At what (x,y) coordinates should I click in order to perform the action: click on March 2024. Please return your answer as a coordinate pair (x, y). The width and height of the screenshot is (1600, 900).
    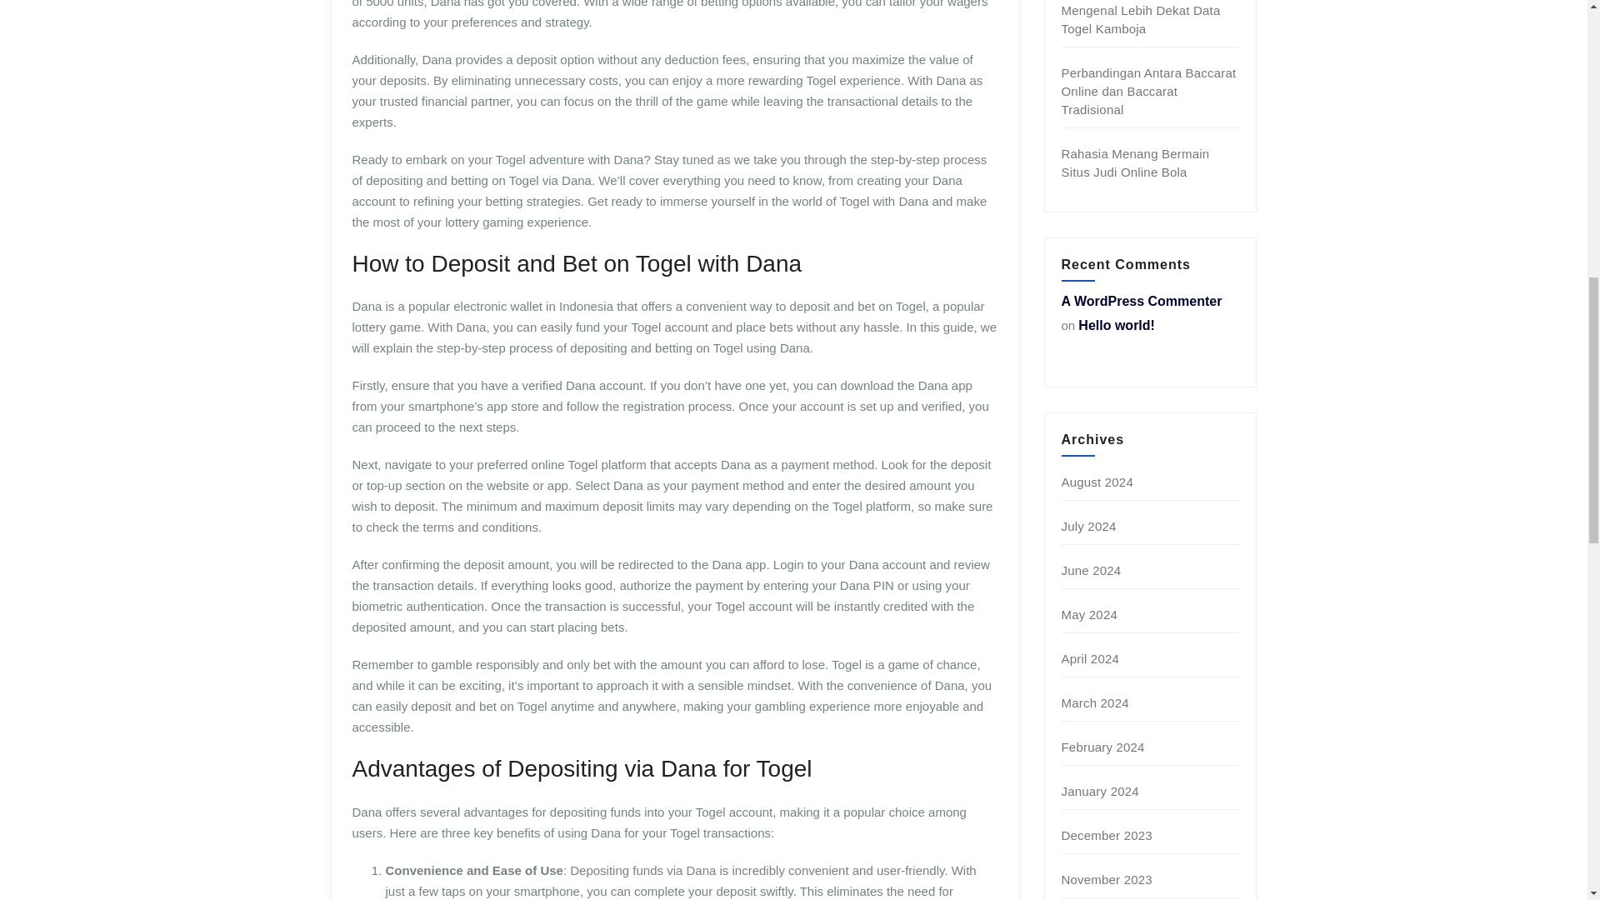
    Looking at the image, I should click on (1095, 702).